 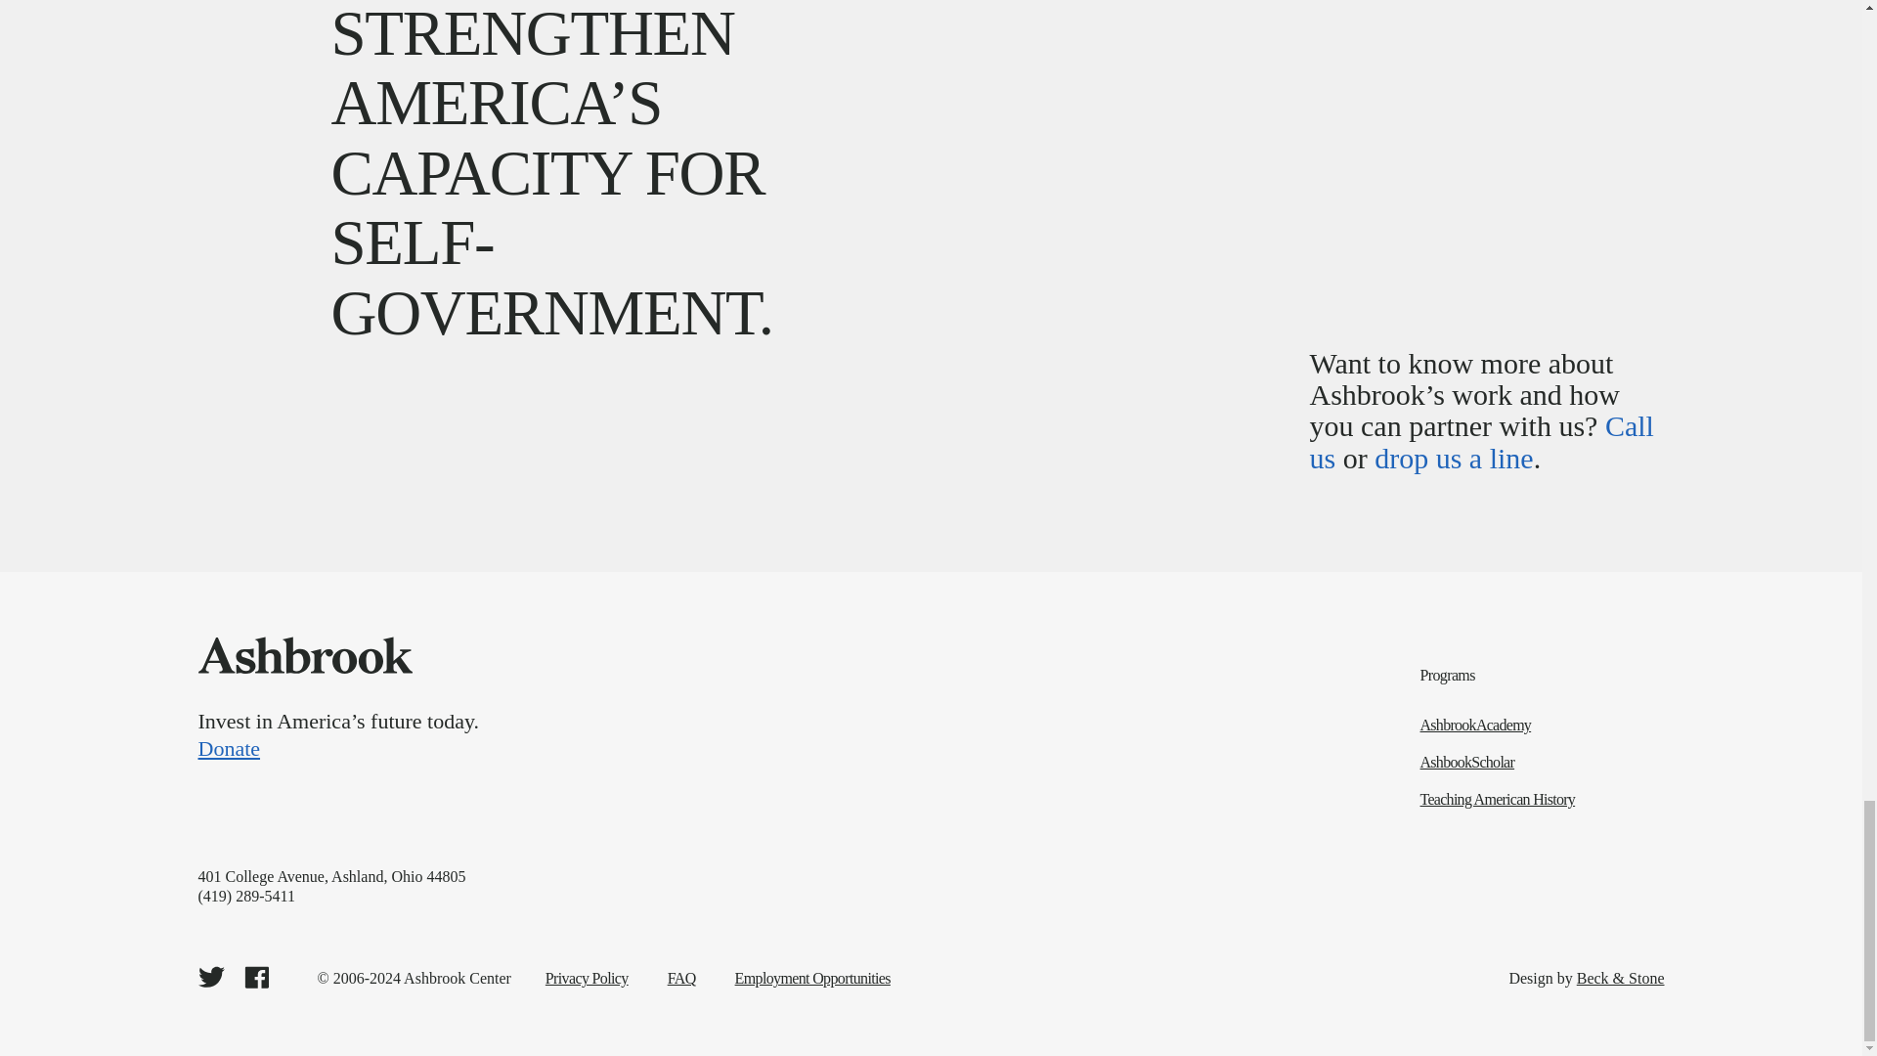 What do you see at coordinates (587, 978) in the screenshot?
I see `Privacy Policy` at bounding box center [587, 978].